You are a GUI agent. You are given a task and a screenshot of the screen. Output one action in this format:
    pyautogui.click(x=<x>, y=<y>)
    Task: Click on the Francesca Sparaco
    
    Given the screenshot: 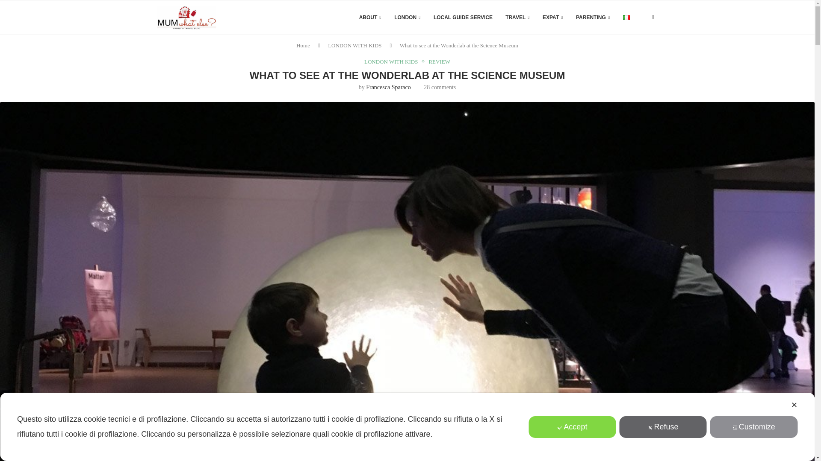 What is the action you would take?
    pyautogui.click(x=388, y=87)
    